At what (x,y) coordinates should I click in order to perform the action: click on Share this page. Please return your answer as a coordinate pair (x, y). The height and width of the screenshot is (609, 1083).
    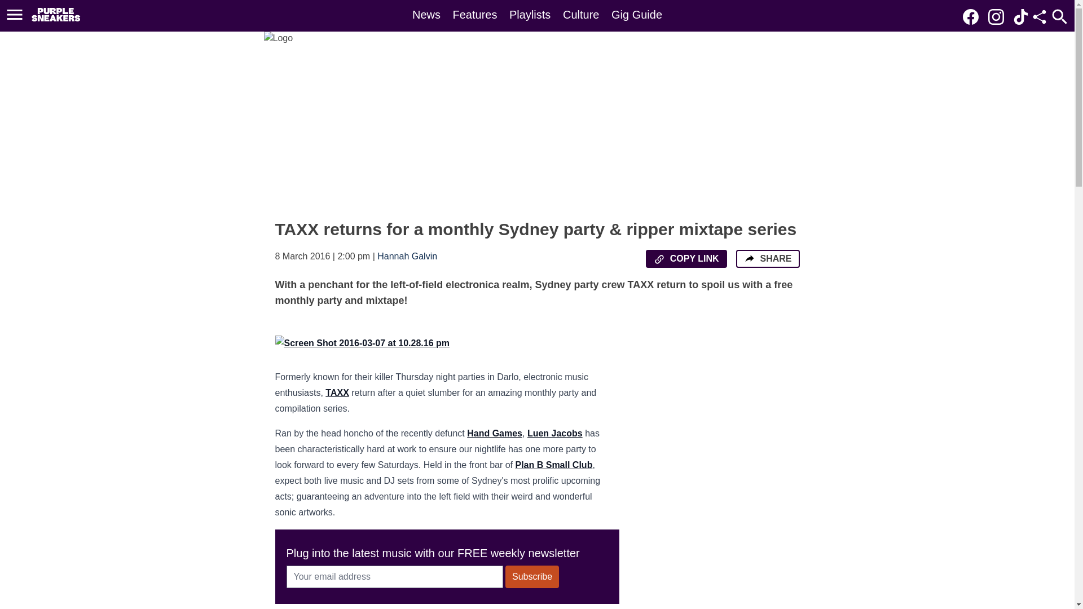
    Looking at the image, I should click on (1039, 17).